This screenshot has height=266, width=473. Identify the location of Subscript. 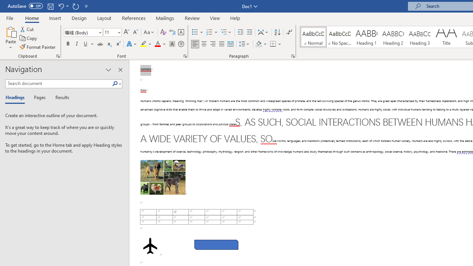
(109, 44).